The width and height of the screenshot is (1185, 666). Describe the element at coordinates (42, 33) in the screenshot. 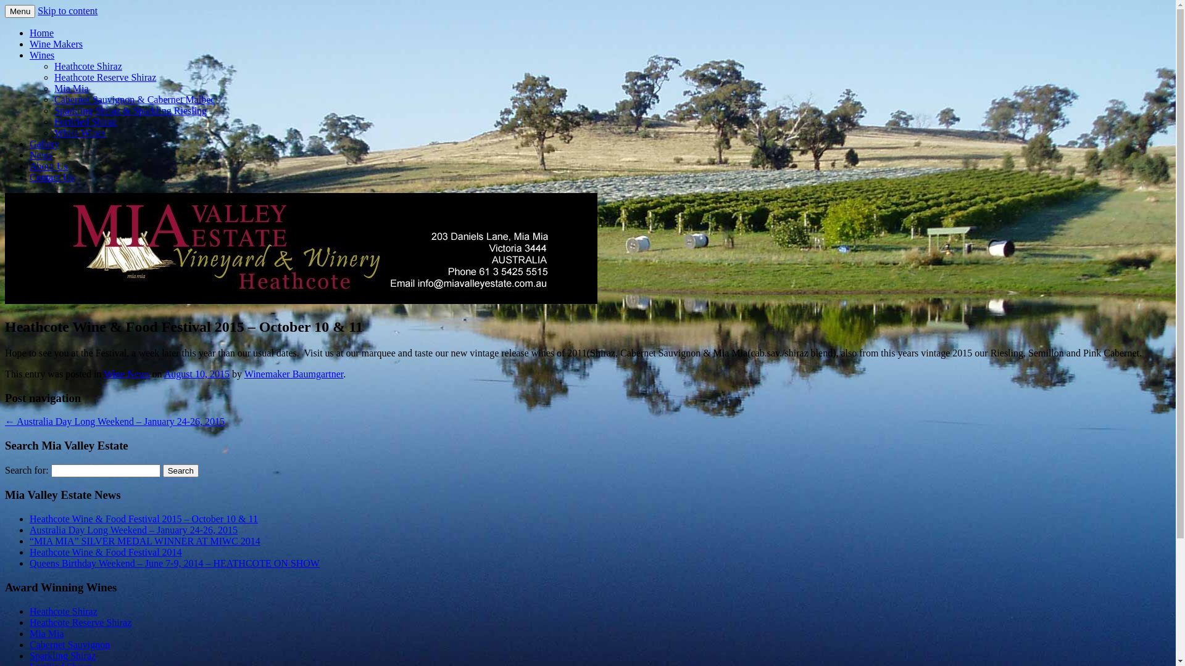

I see `Home` at that location.